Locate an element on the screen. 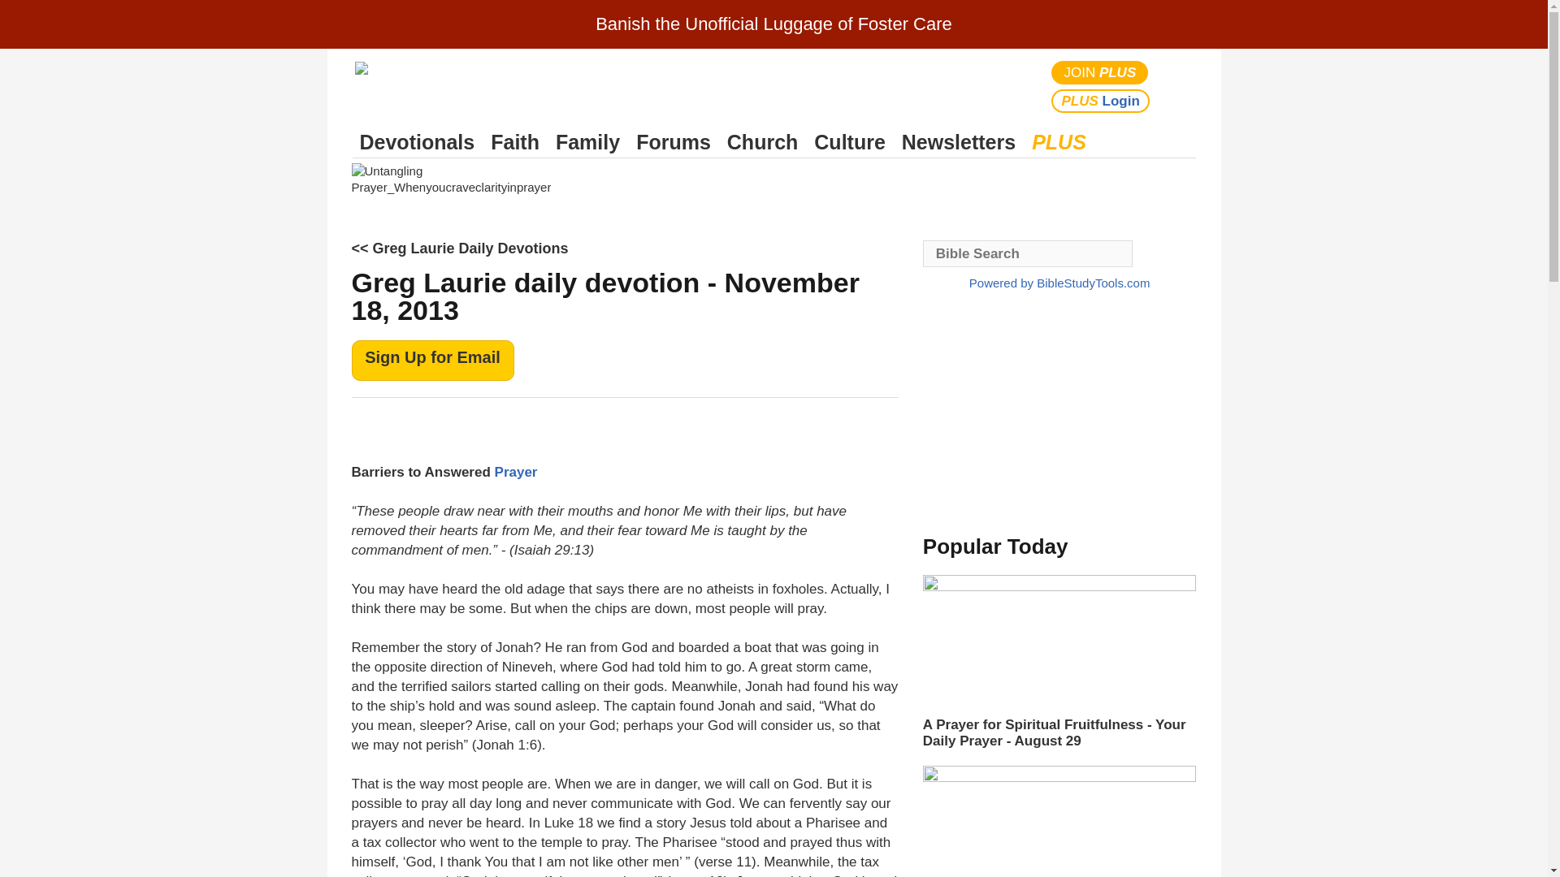  Plus Login is located at coordinates (1100, 101).